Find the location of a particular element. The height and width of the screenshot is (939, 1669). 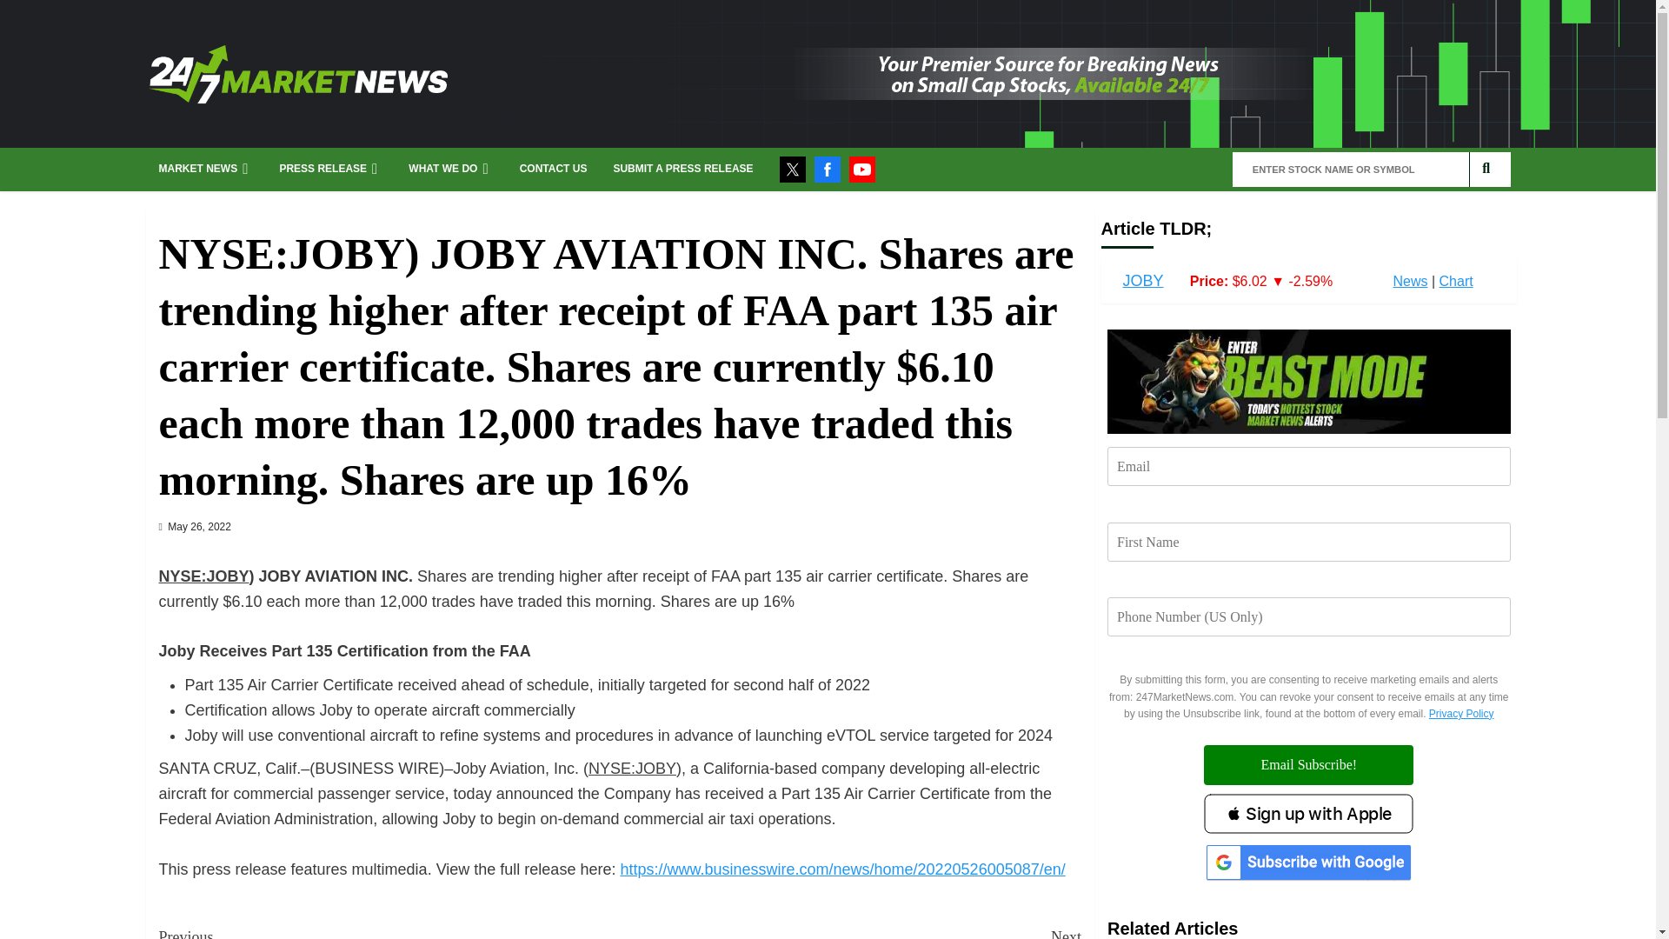

JOBY is located at coordinates (1143, 280).